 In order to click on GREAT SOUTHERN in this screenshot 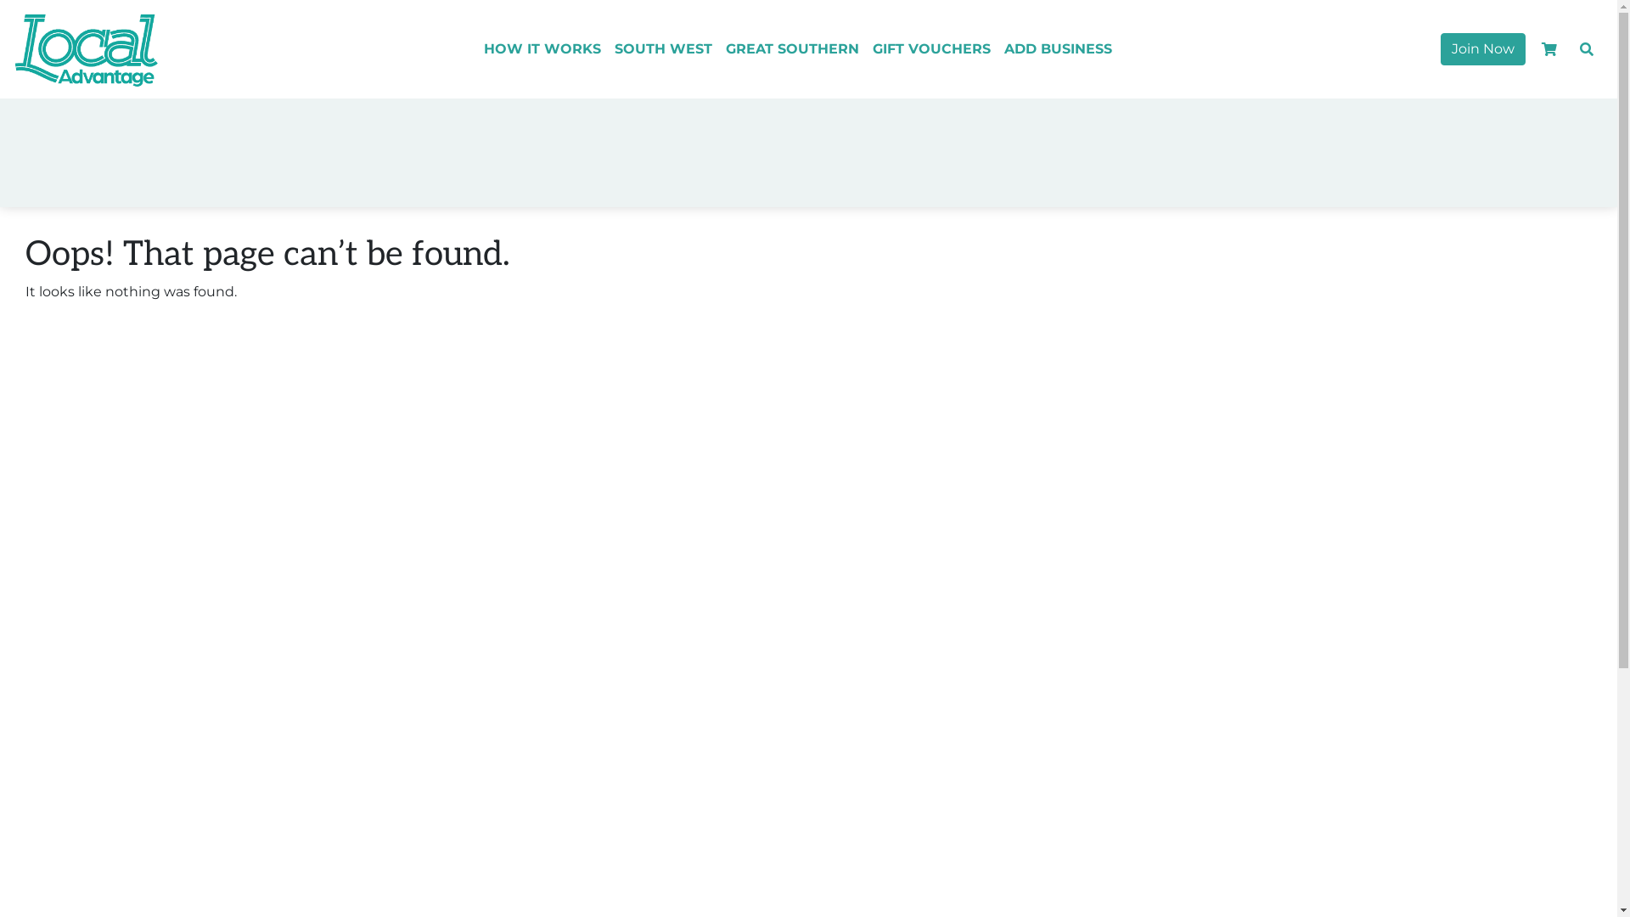, I will do `click(793, 49)`.